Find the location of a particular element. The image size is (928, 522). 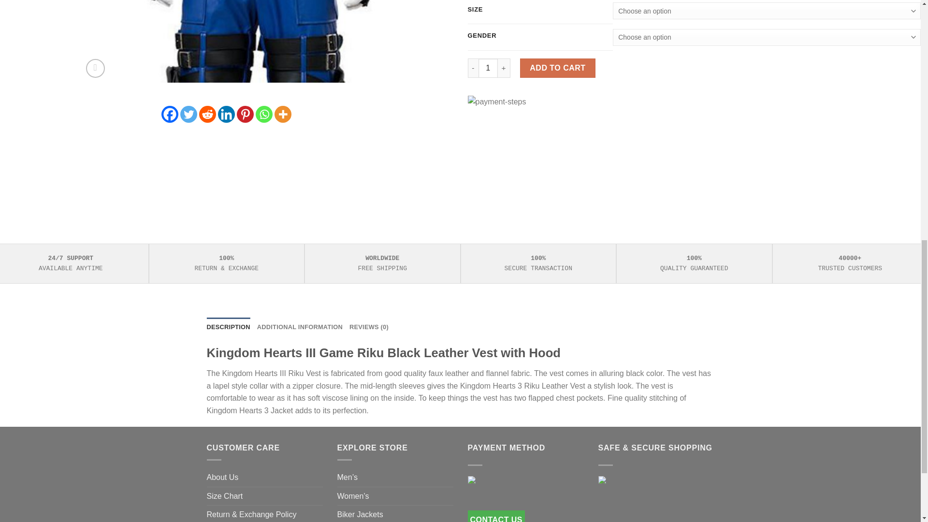

- is located at coordinates (473, 68).